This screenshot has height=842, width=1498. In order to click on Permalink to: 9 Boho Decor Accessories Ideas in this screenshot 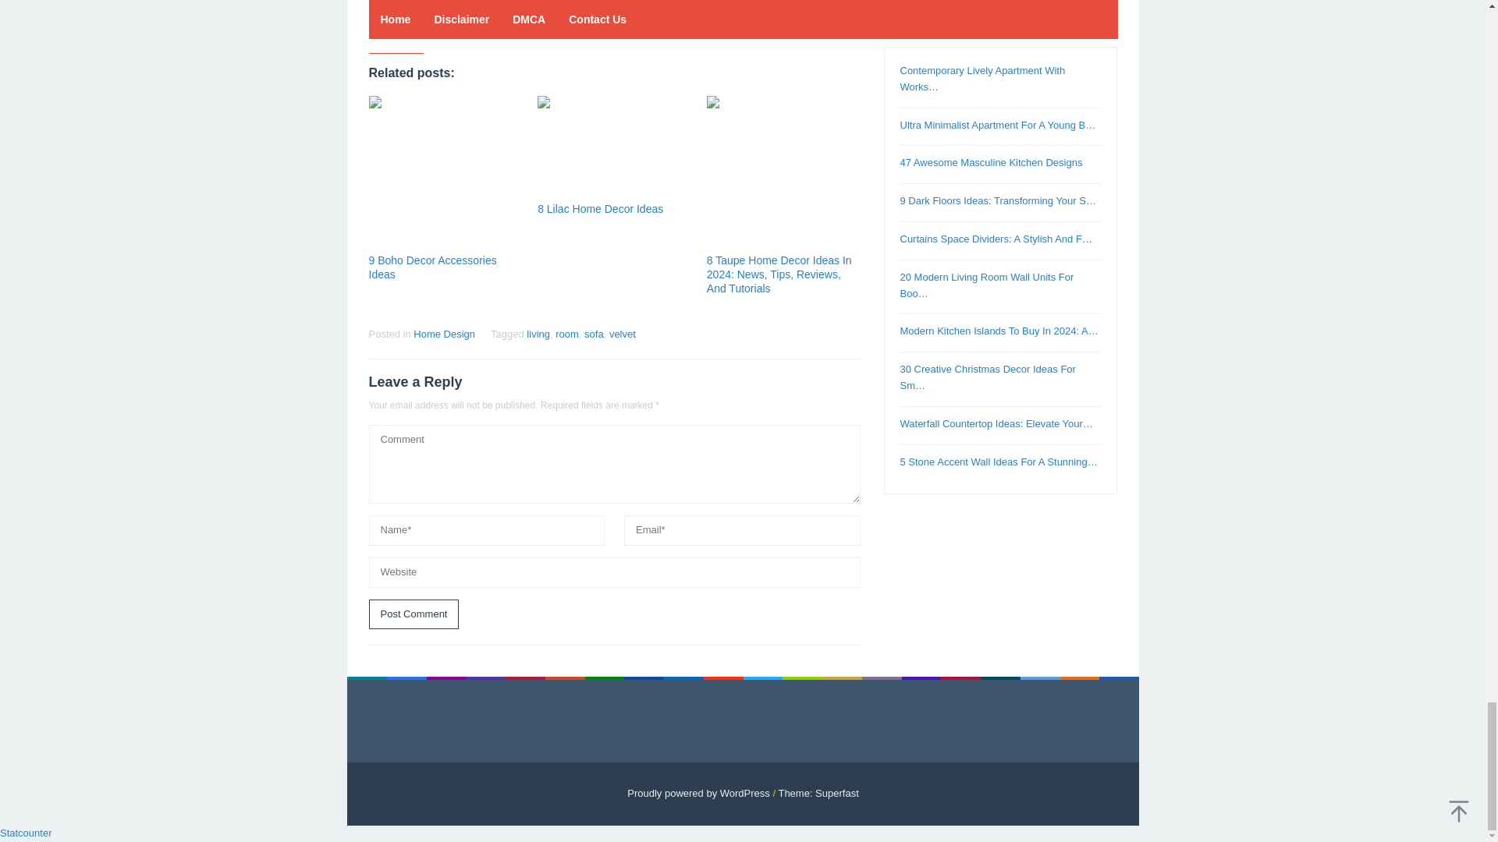, I will do `click(445, 172)`.